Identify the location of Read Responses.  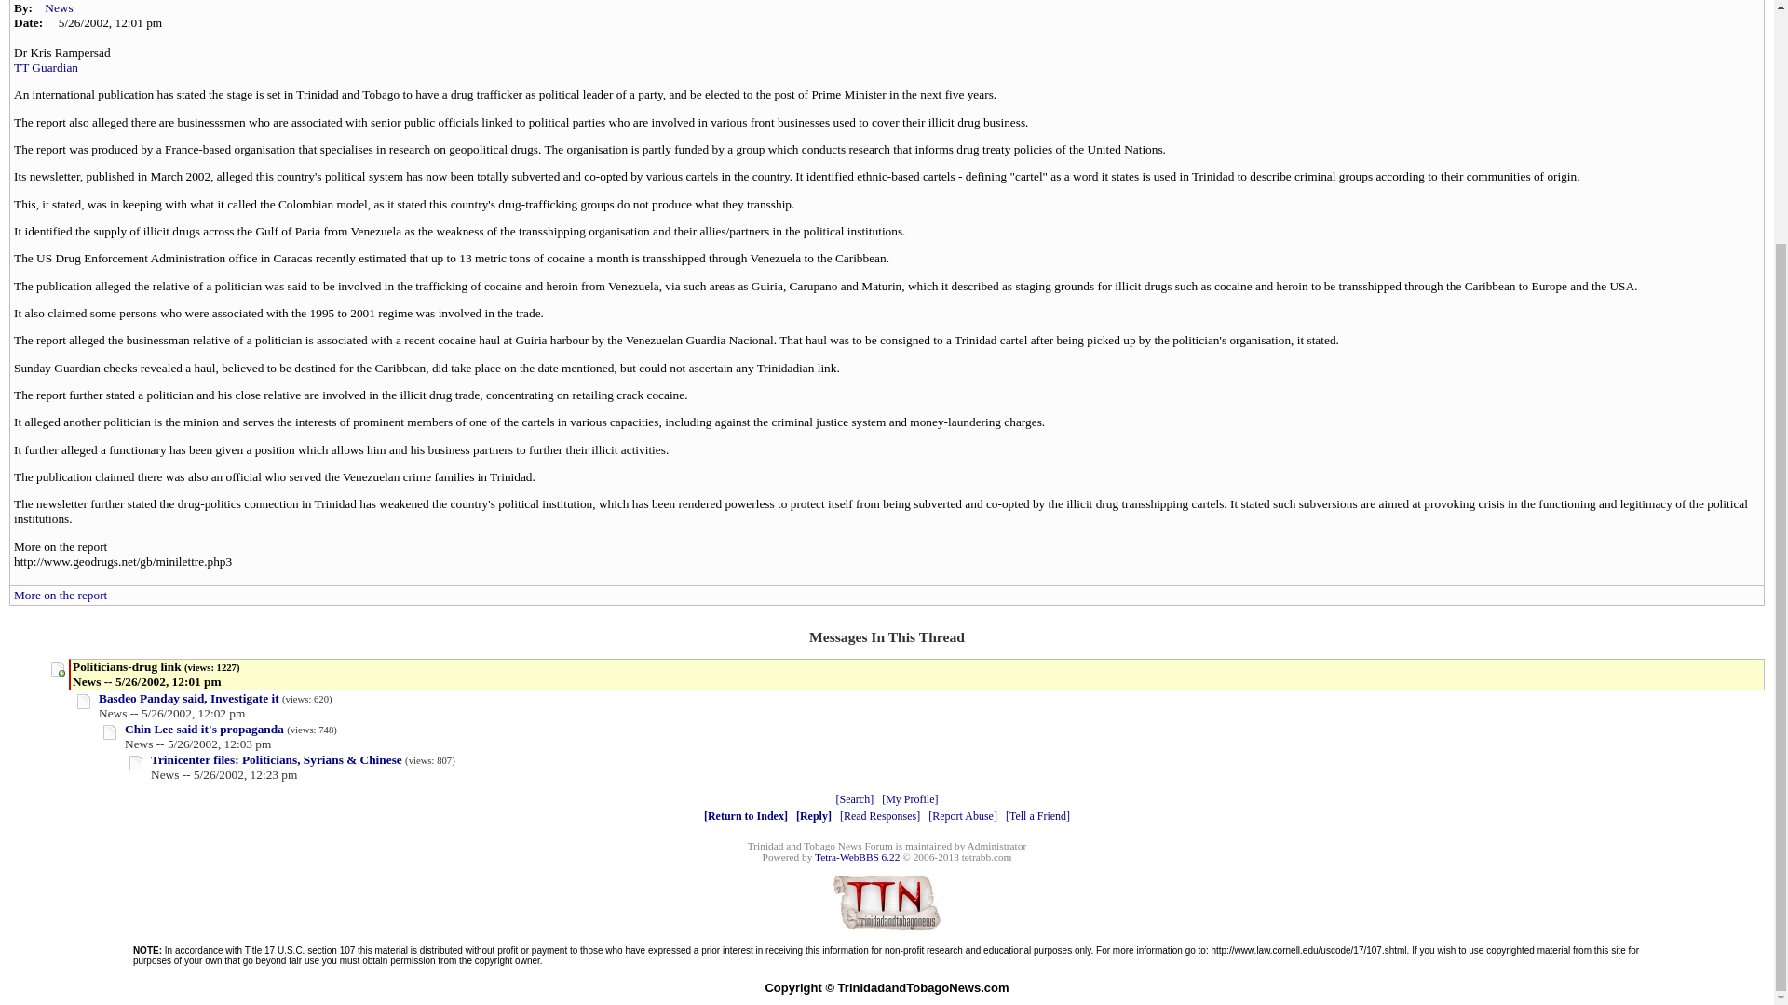
(880, 816).